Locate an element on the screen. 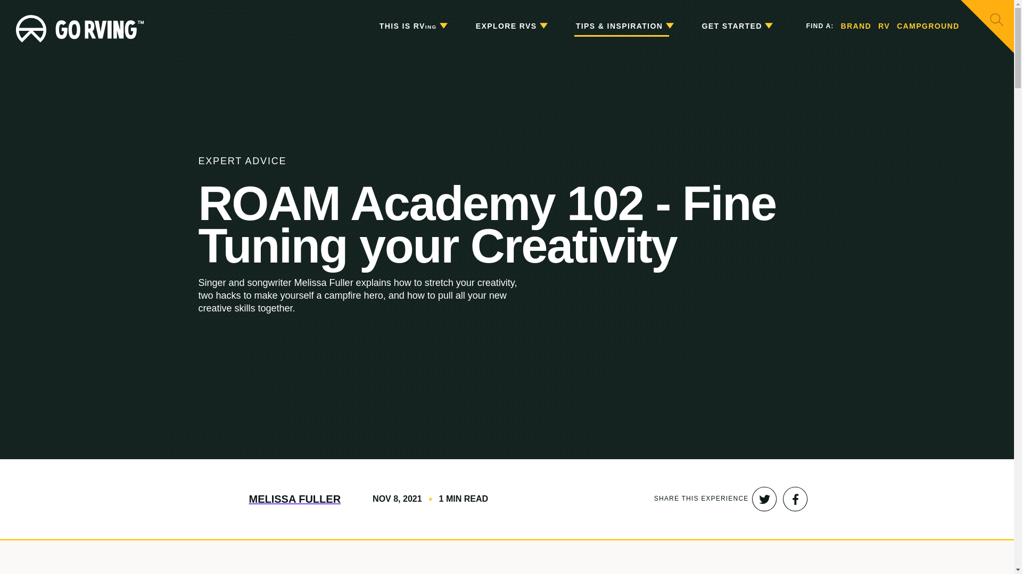 The height and width of the screenshot is (574, 1022). RV is located at coordinates (884, 27).